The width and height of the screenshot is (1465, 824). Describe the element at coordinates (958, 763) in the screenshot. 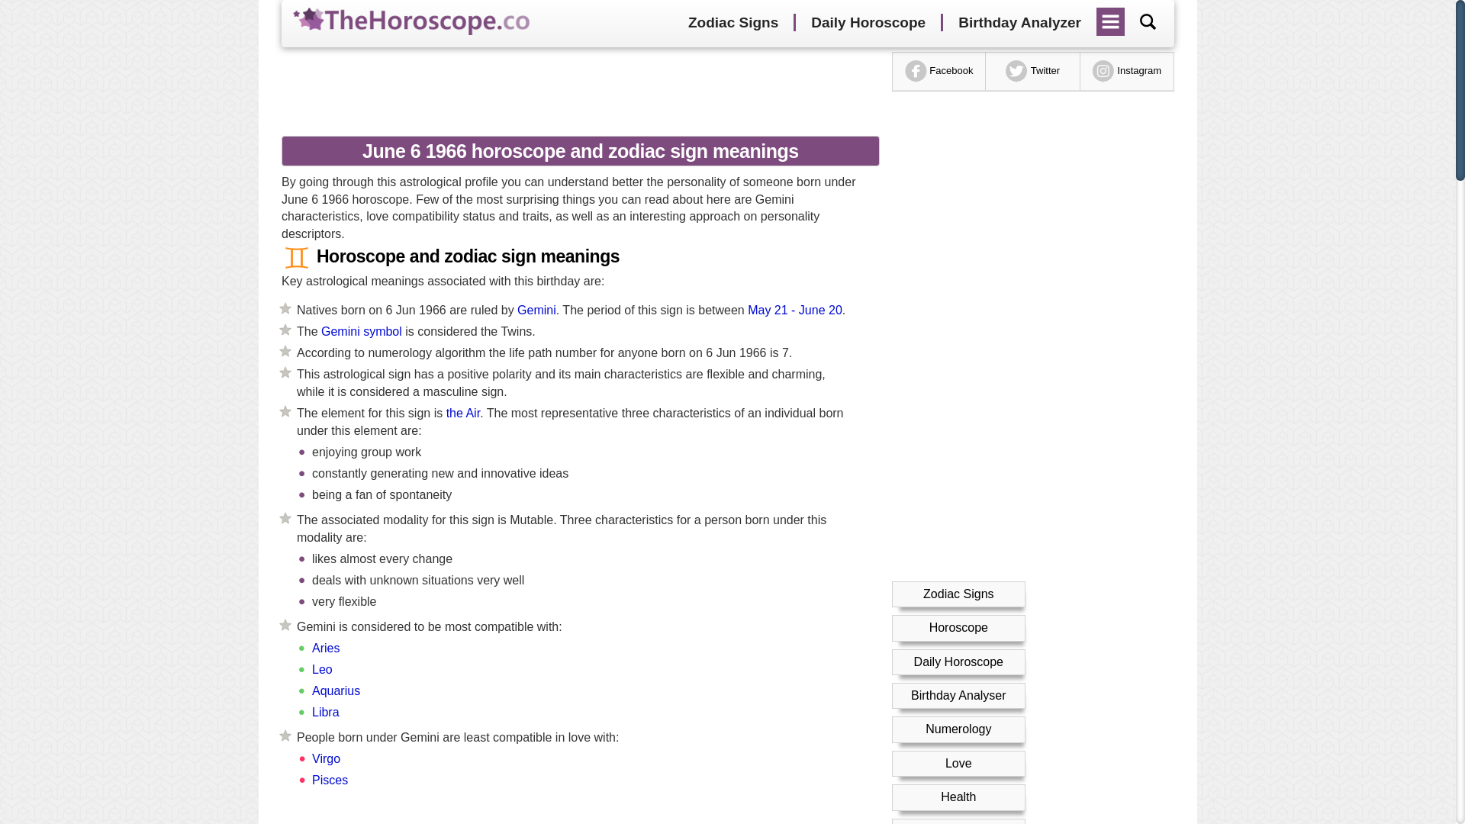

I see `Love` at that location.